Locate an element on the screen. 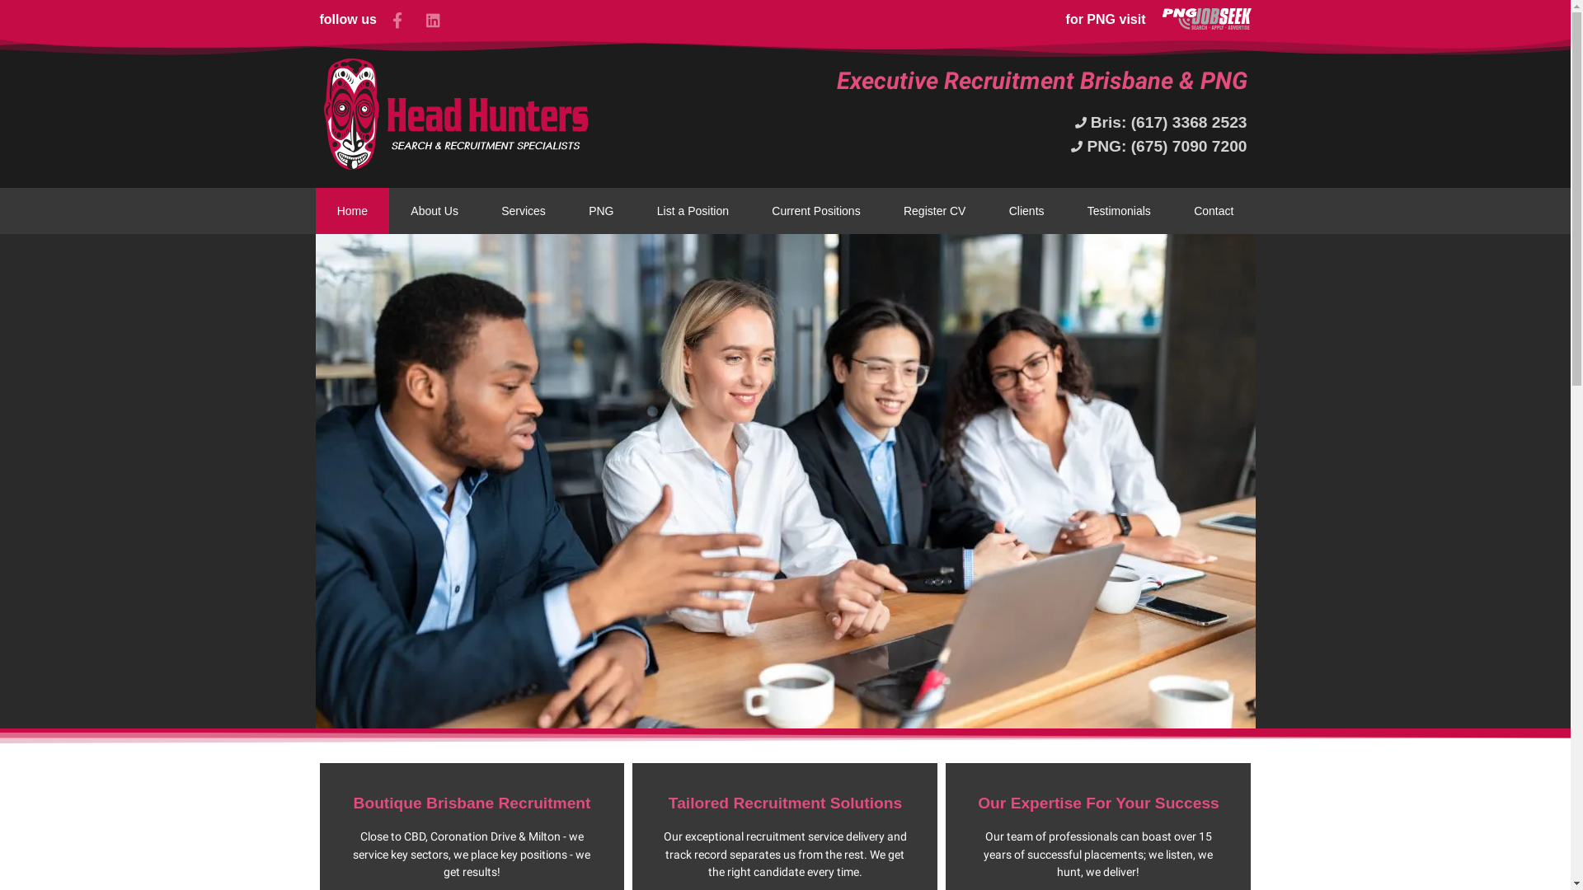 This screenshot has width=1583, height=890. Clients is located at coordinates (1027, 211).